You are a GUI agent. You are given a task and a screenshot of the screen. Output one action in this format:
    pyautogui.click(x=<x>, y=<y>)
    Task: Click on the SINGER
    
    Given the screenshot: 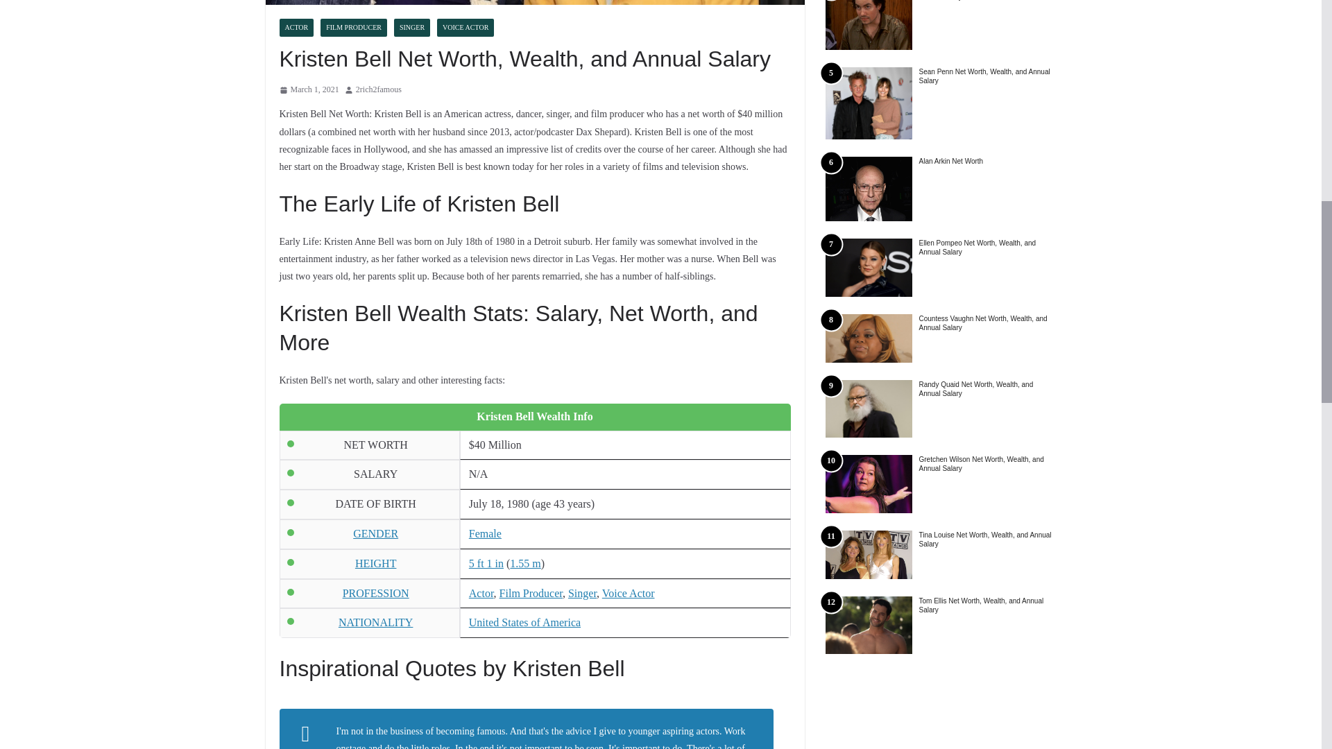 What is the action you would take?
    pyautogui.click(x=412, y=28)
    